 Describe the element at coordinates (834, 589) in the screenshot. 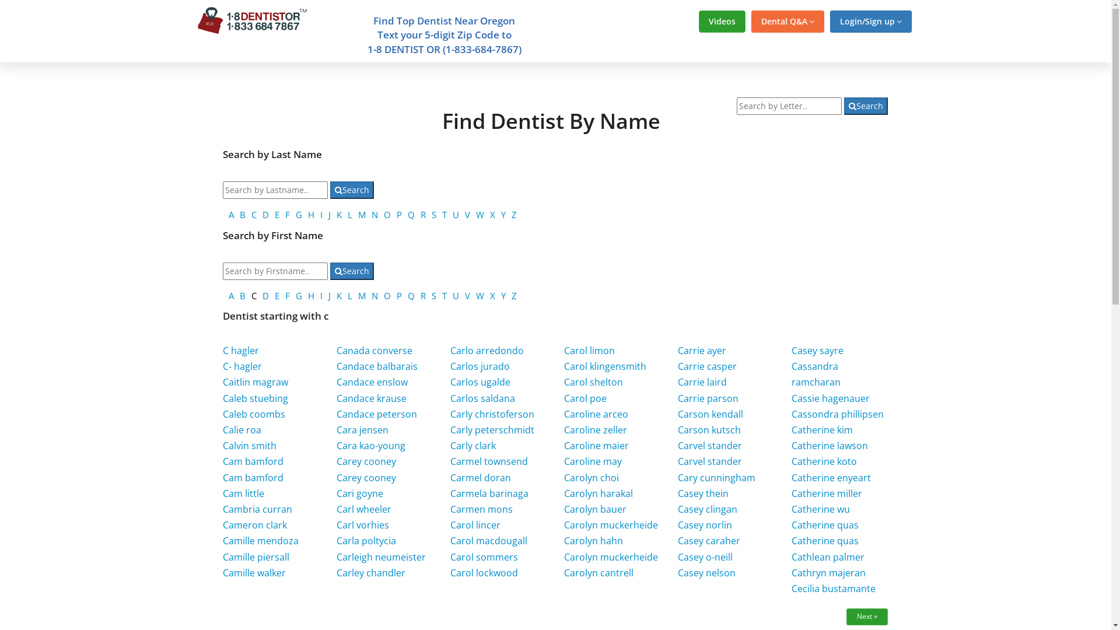

I see `Cecilia bustamante` at that location.